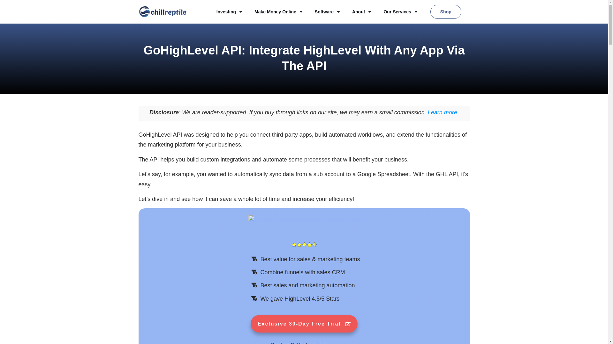 Image resolution: width=613 pixels, height=344 pixels. I want to click on Investing, so click(229, 11).